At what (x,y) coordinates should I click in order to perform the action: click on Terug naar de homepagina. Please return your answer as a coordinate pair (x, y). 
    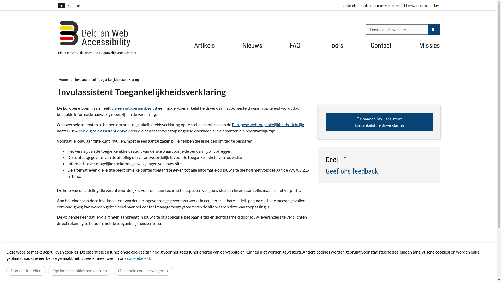
    Looking at the image, I should click on (99, 36).